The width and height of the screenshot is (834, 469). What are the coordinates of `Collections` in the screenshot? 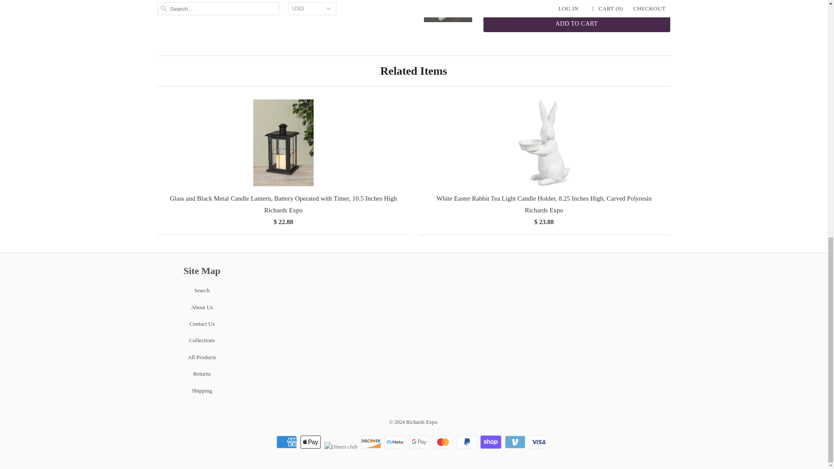 It's located at (202, 340).